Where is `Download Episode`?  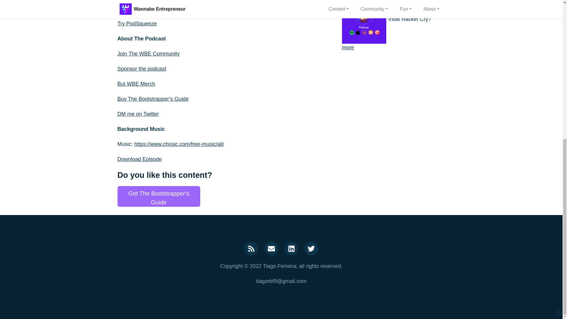 Download Episode is located at coordinates (139, 159).